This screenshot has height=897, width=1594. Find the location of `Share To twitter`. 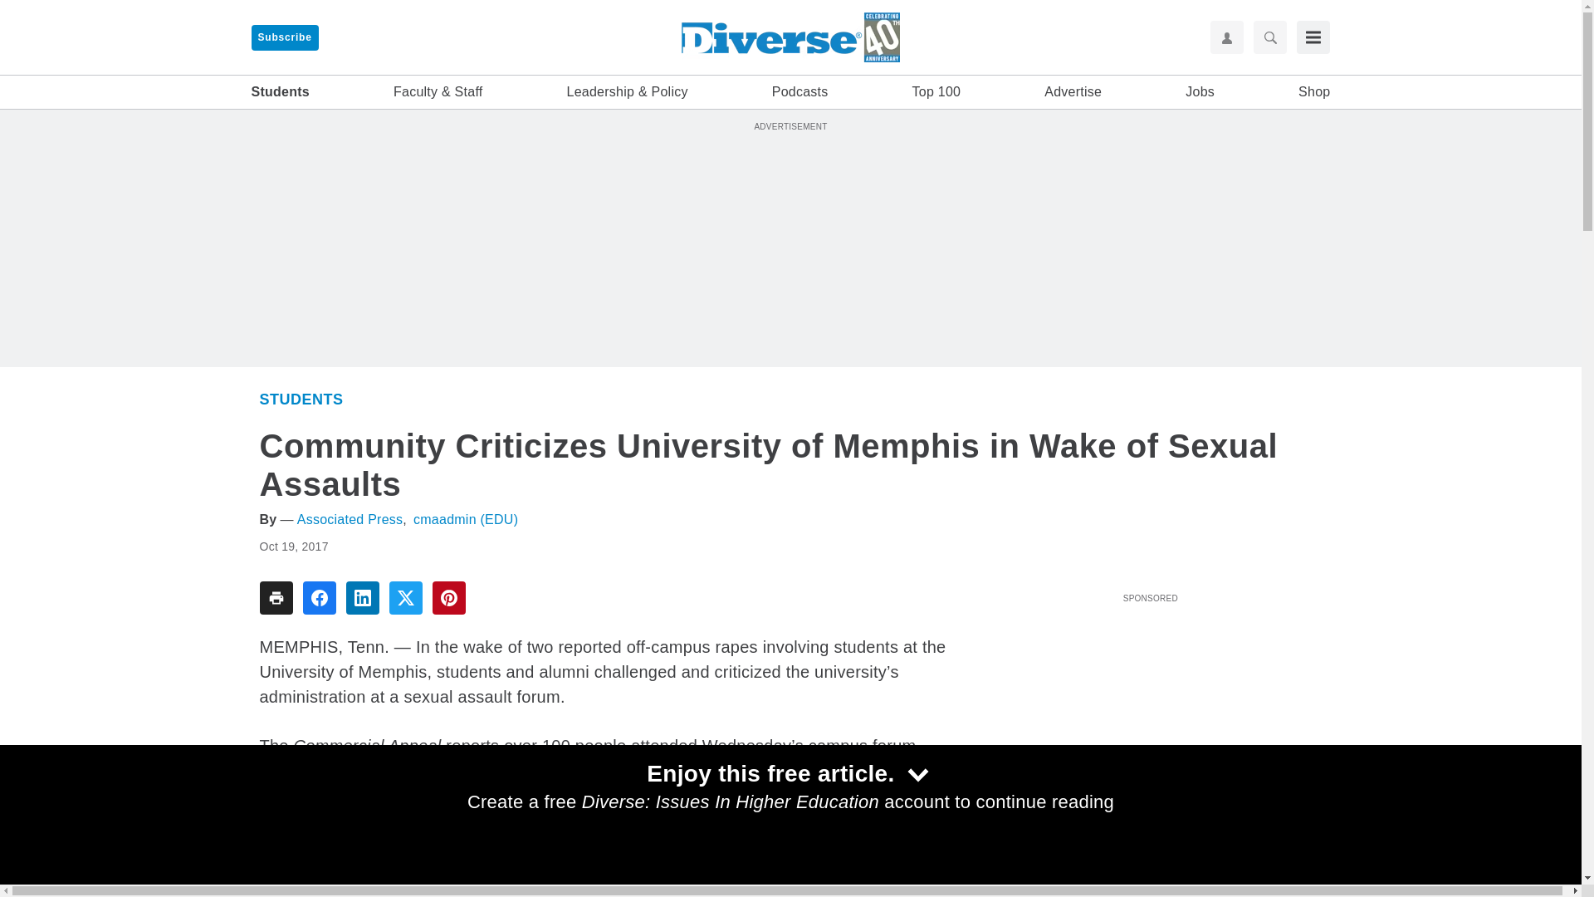

Share To twitter is located at coordinates (405, 597).